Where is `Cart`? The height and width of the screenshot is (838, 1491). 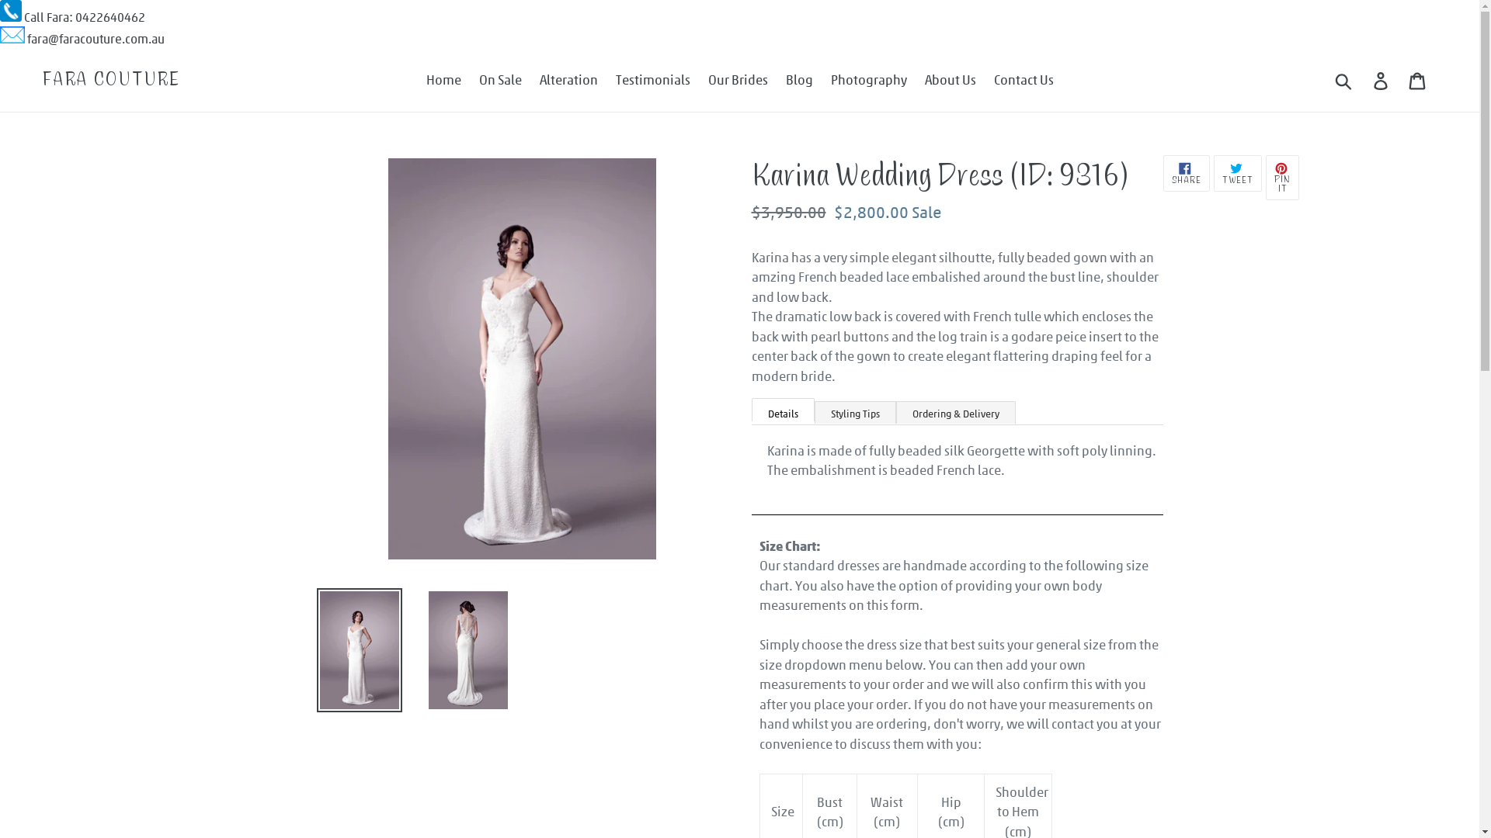
Cart is located at coordinates (1418, 80).